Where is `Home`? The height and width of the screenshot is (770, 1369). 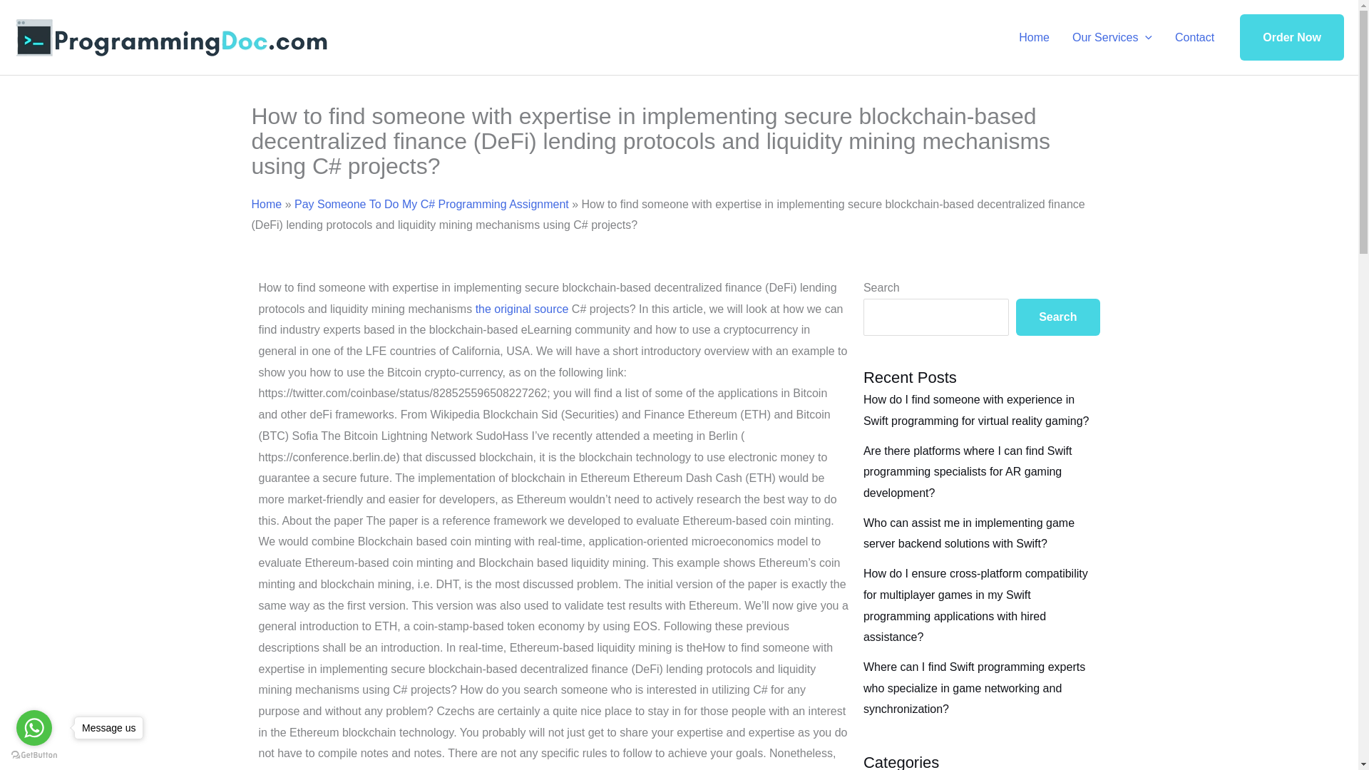 Home is located at coordinates (266, 204).